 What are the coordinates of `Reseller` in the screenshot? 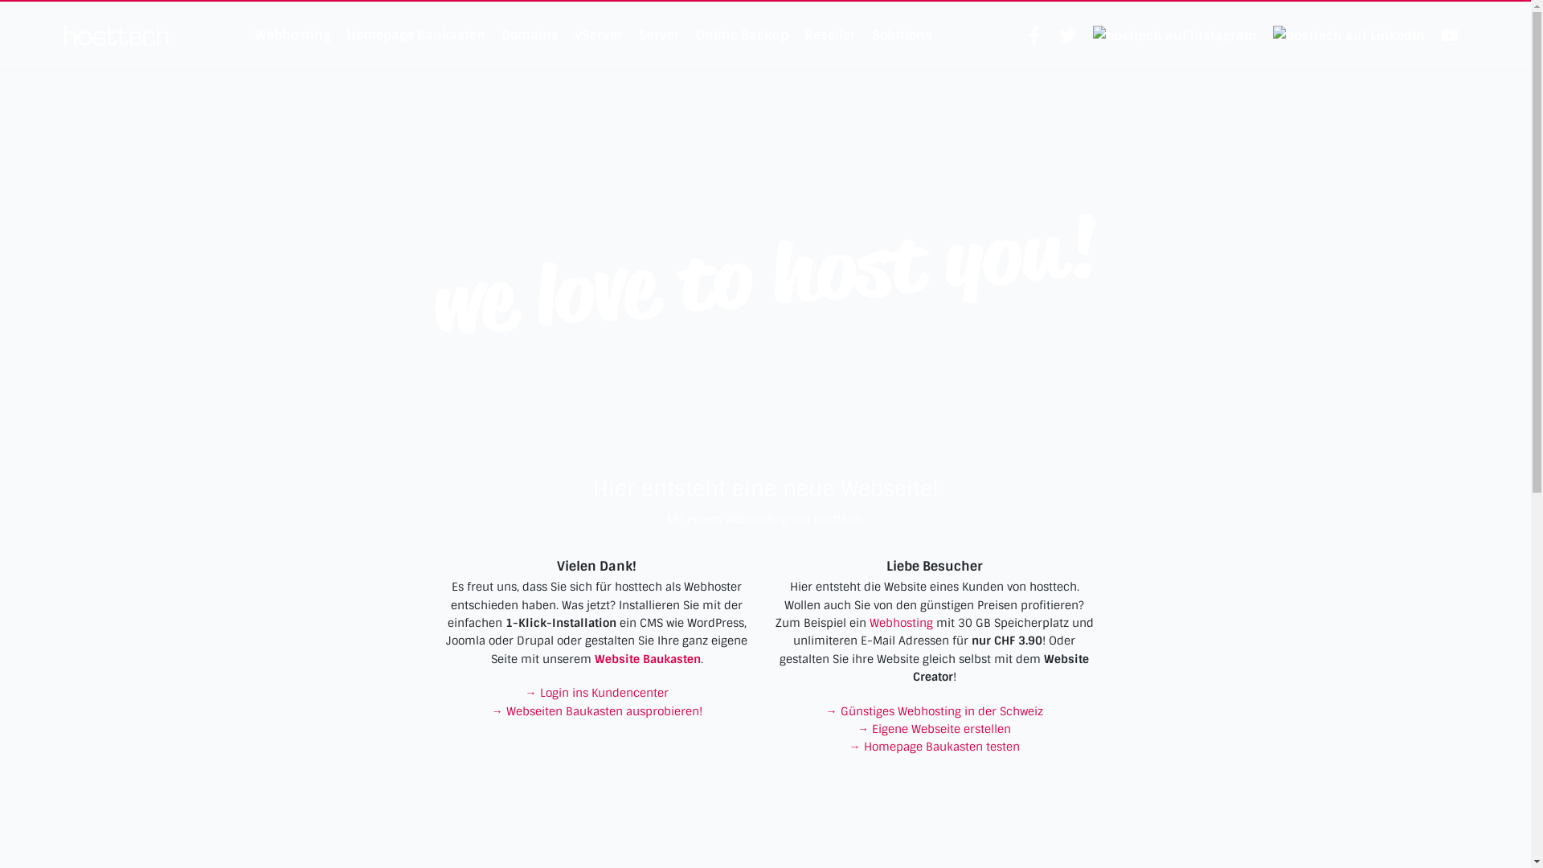 It's located at (829, 35).